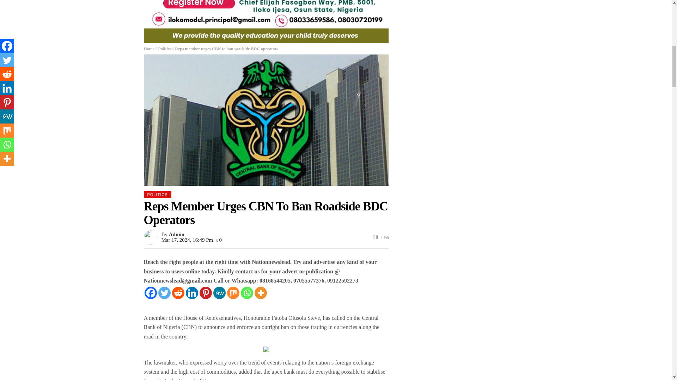  What do you see at coordinates (260, 293) in the screenshot?
I see `More` at bounding box center [260, 293].